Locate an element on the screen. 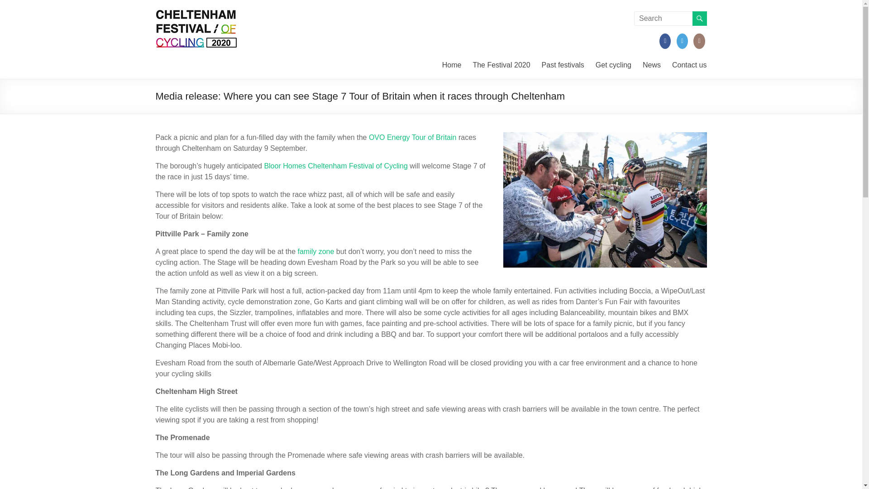 The image size is (869, 489). Get cycling is located at coordinates (613, 65).